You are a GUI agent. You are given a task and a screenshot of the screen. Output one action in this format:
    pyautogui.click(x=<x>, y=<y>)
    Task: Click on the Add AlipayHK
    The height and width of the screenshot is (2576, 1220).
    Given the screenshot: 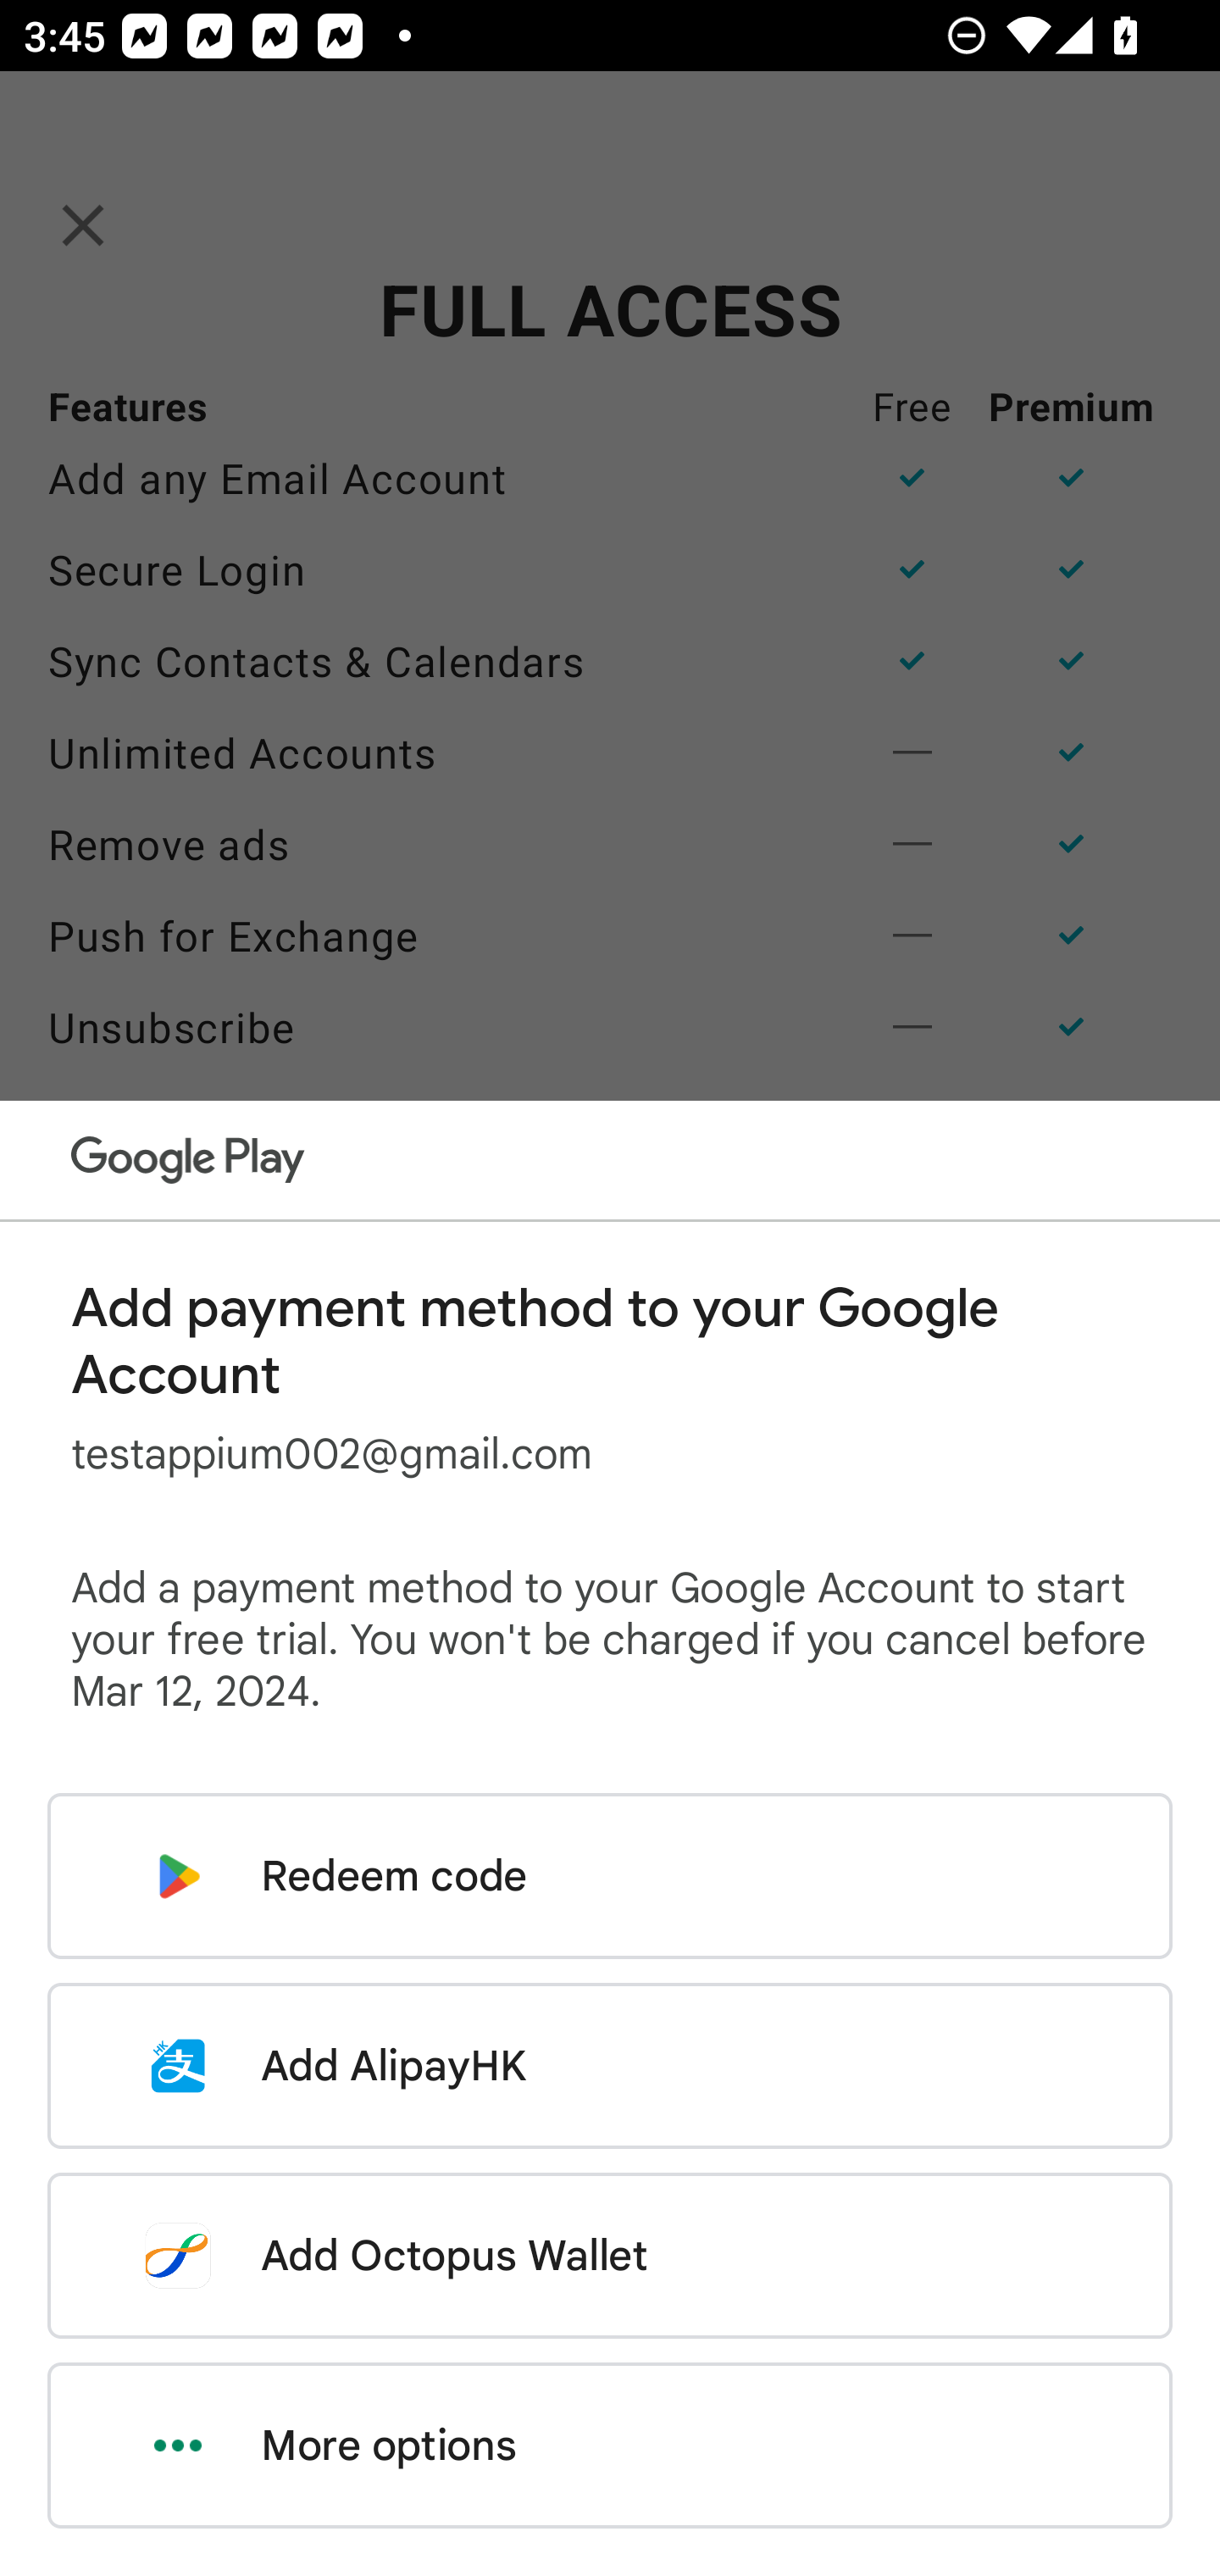 What is the action you would take?
    pyautogui.click(x=610, y=2066)
    